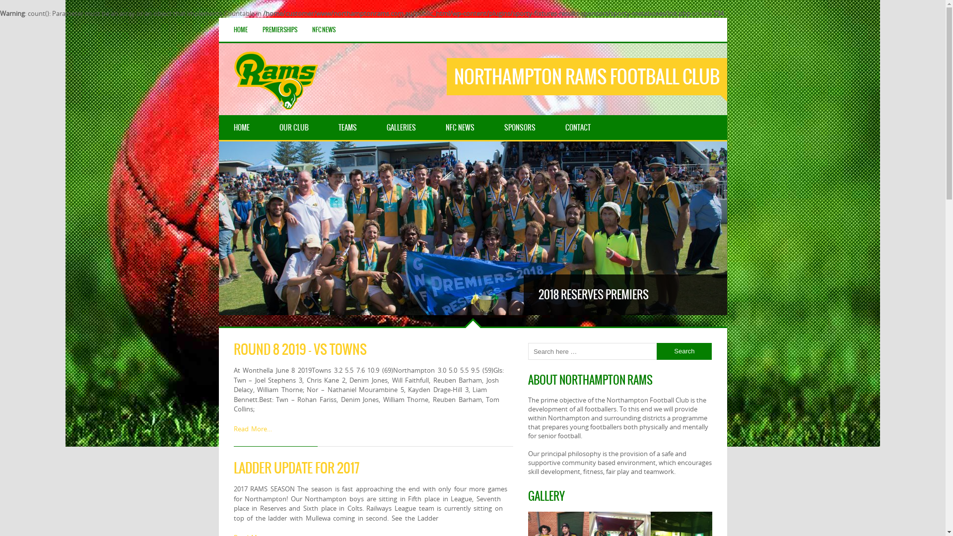 The image size is (953, 536). What do you see at coordinates (347, 128) in the screenshot?
I see `TEAMS` at bounding box center [347, 128].